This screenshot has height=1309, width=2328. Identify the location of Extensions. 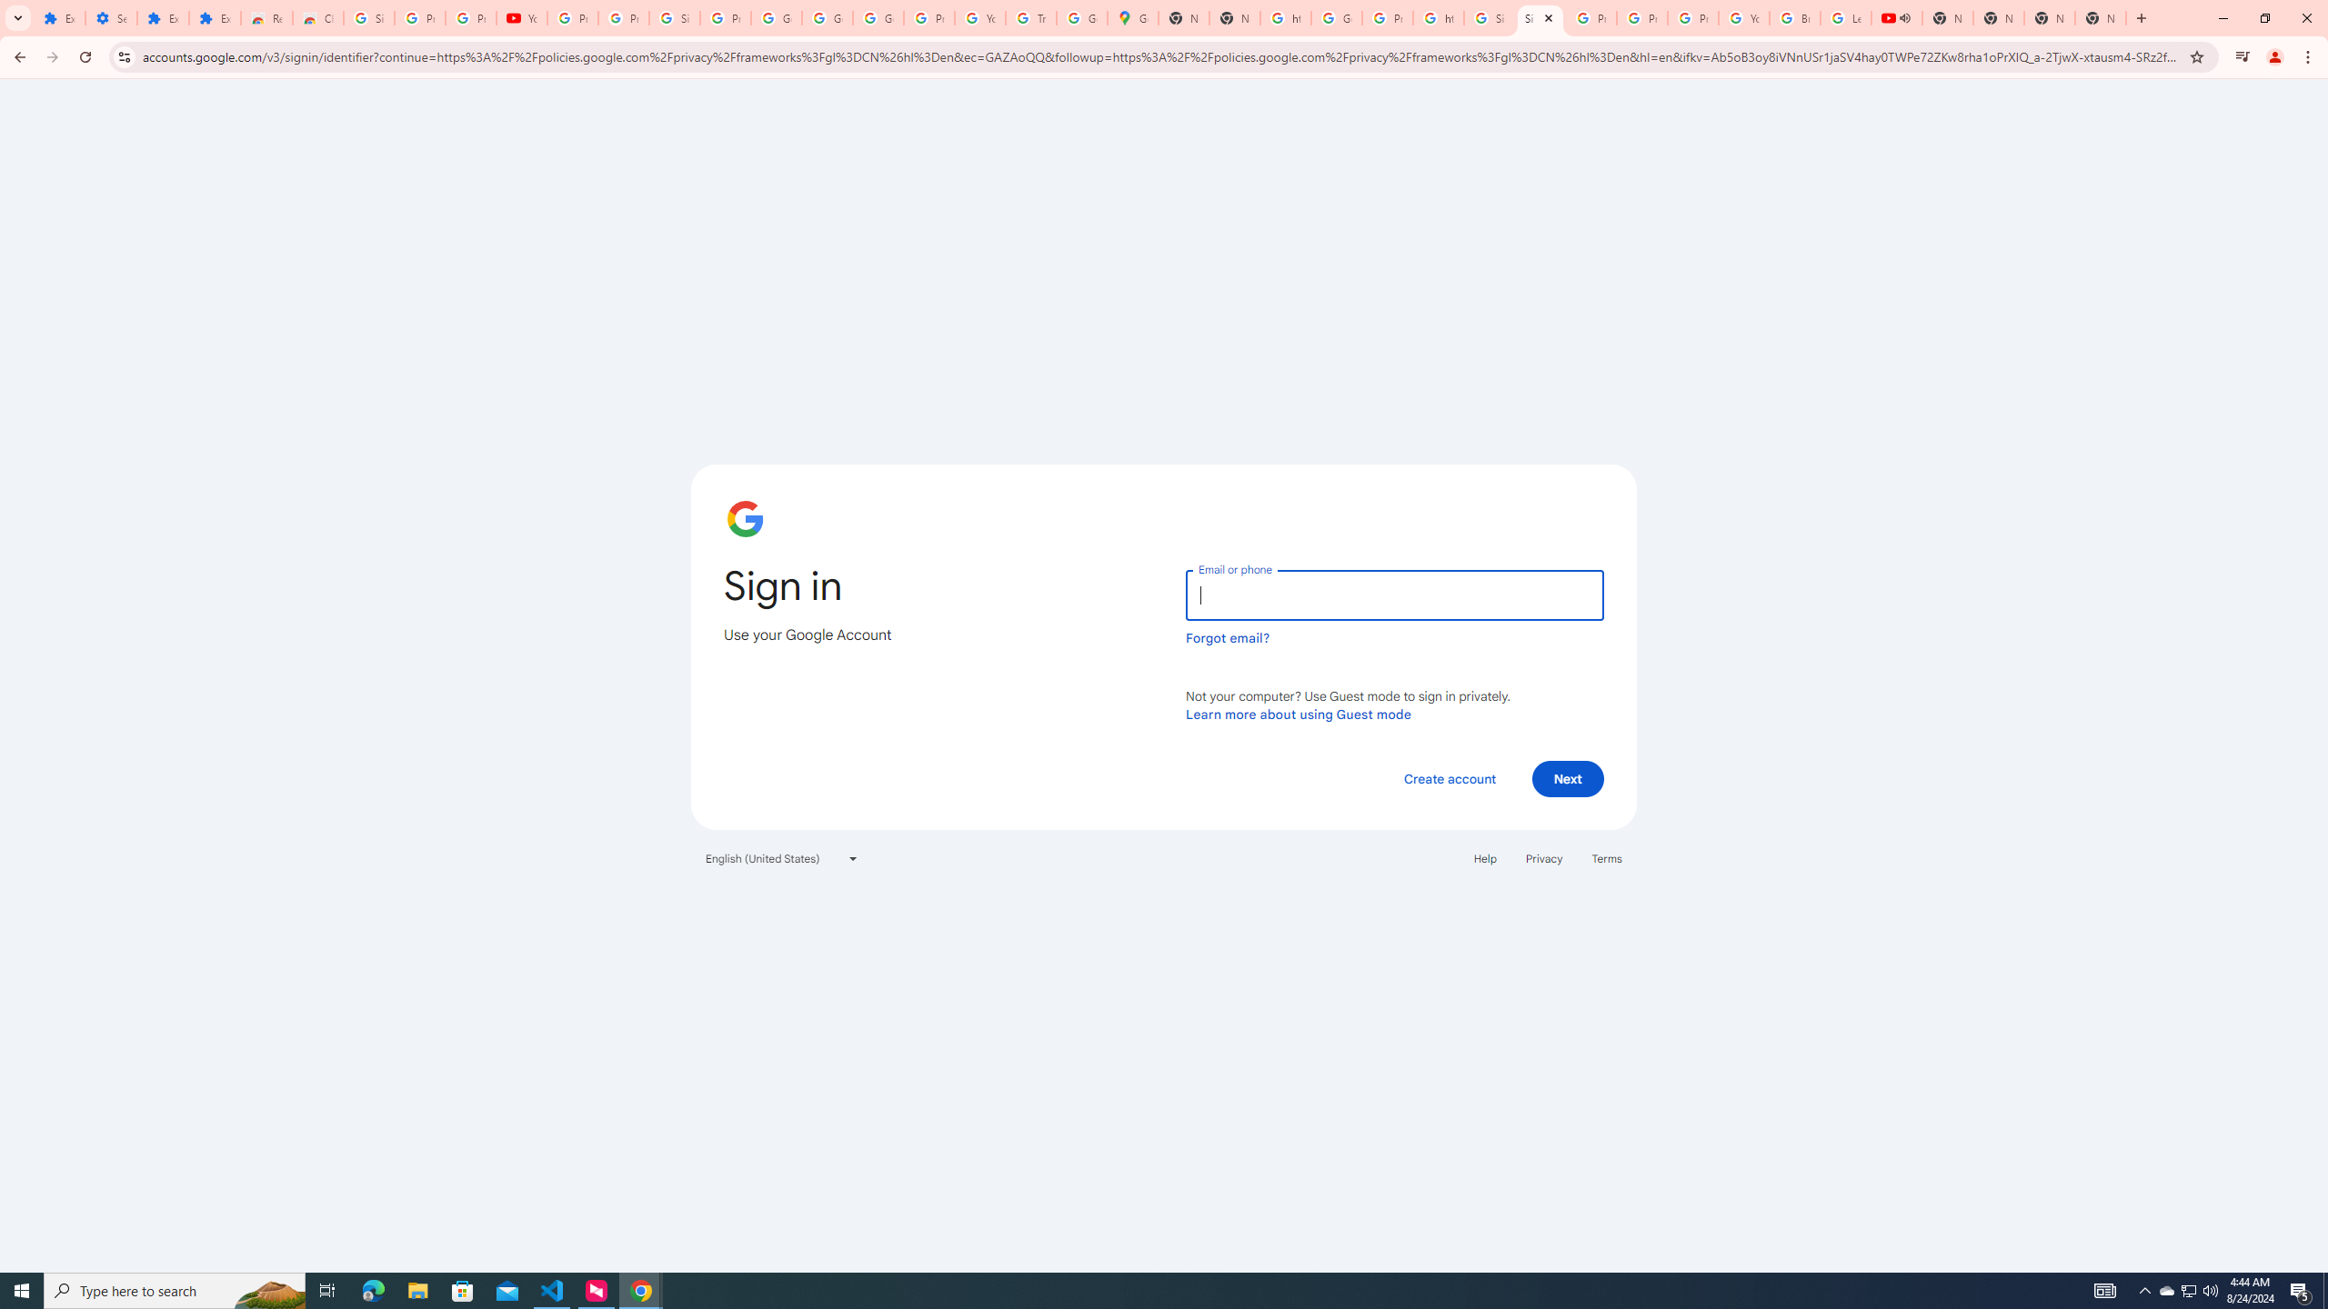
(162, 18).